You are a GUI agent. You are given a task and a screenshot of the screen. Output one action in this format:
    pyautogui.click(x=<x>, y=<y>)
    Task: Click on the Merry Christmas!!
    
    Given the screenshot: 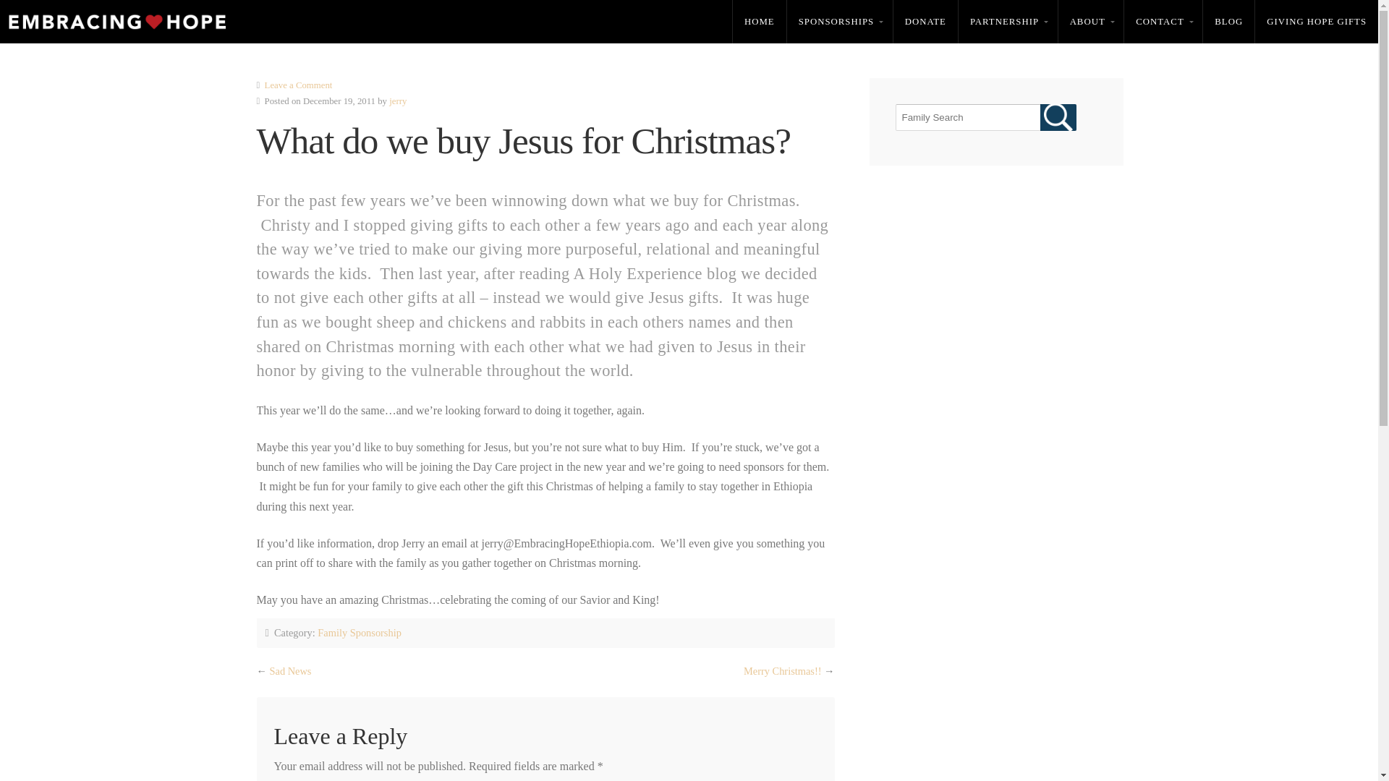 What is the action you would take?
    pyautogui.click(x=783, y=671)
    